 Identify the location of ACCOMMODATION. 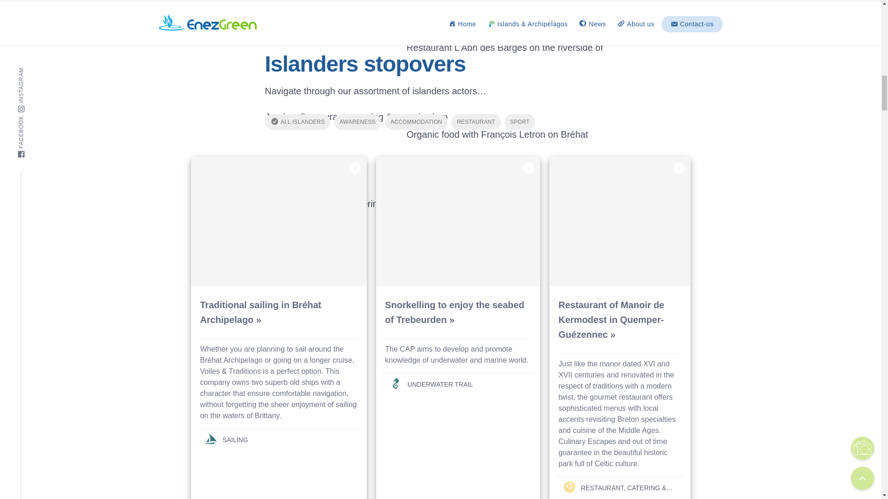
(416, 122).